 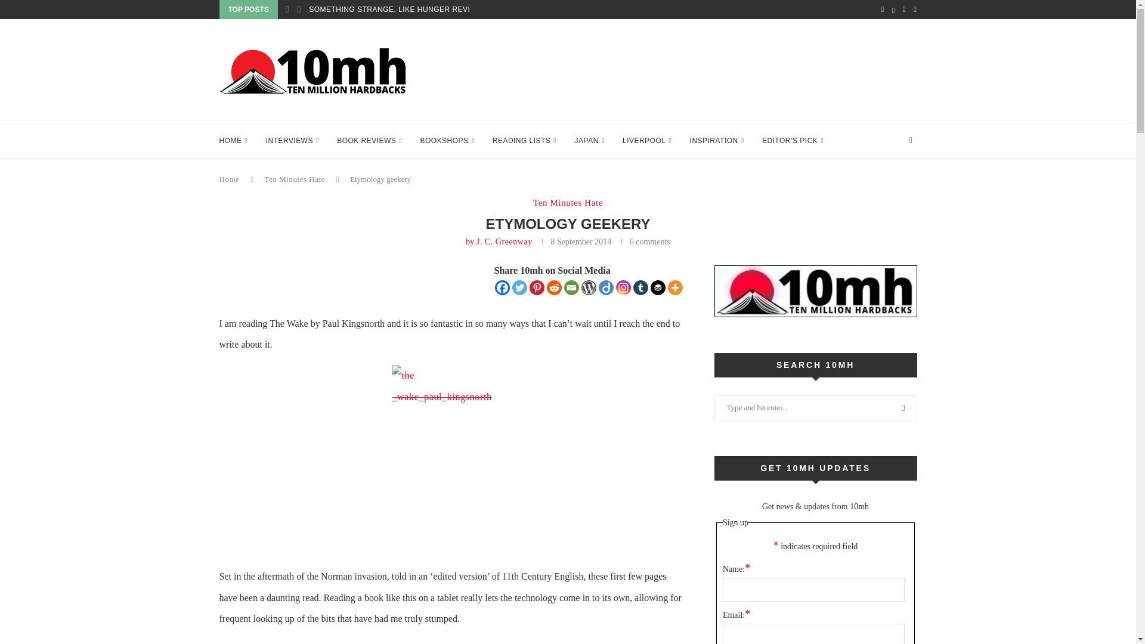 I want to click on Diigo, so click(x=606, y=287).